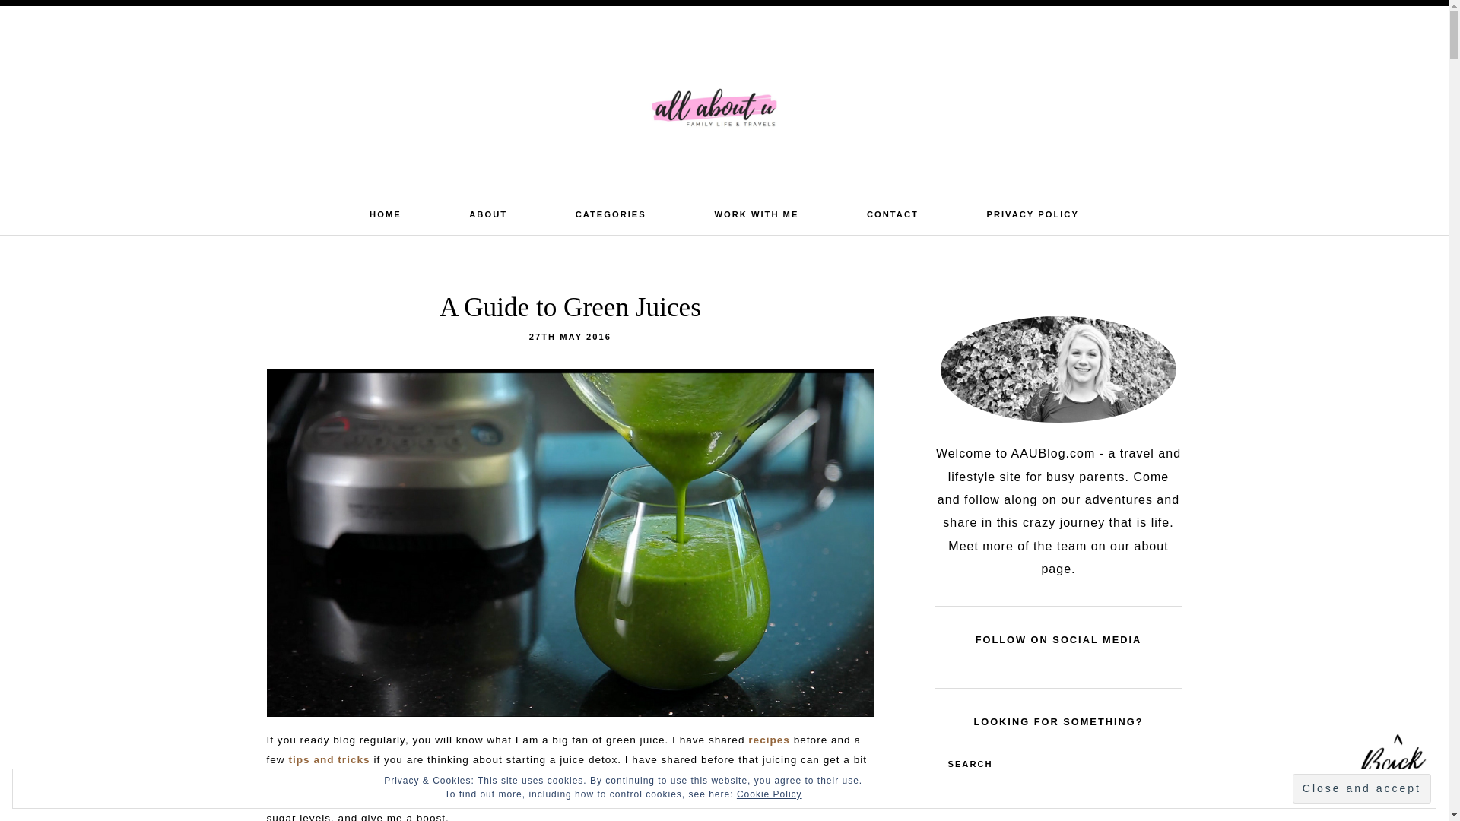 Image resolution: width=1460 pixels, height=821 pixels. What do you see at coordinates (756, 214) in the screenshot?
I see `WORK WITH ME` at bounding box center [756, 214].